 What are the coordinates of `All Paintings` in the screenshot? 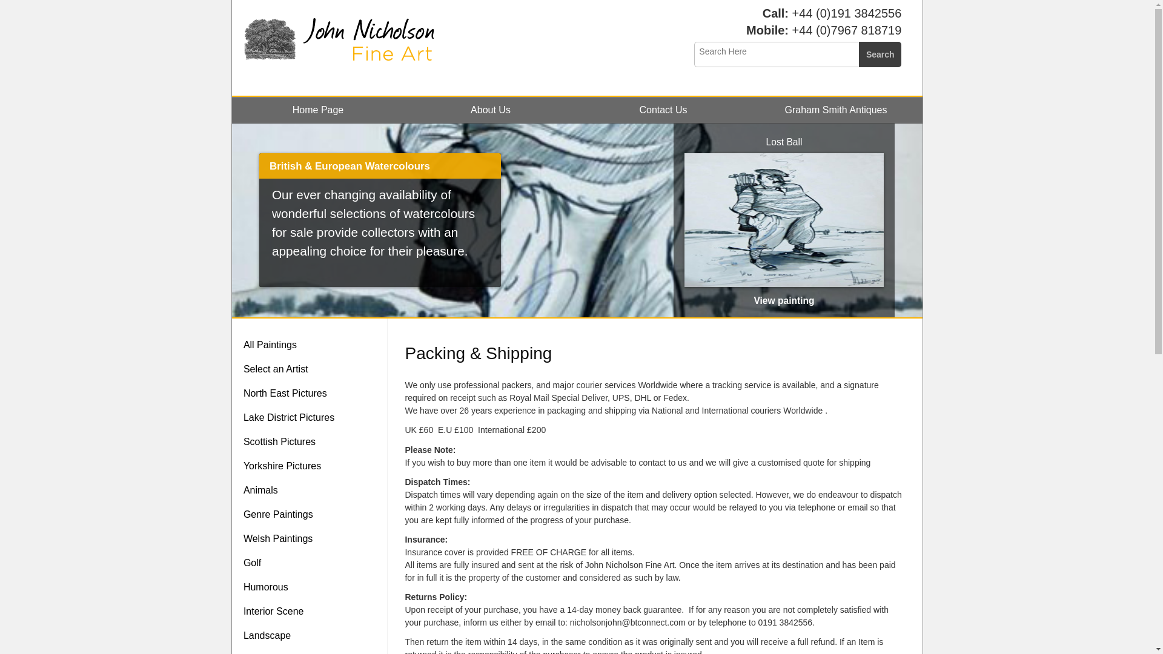 It's located at (313, 345).